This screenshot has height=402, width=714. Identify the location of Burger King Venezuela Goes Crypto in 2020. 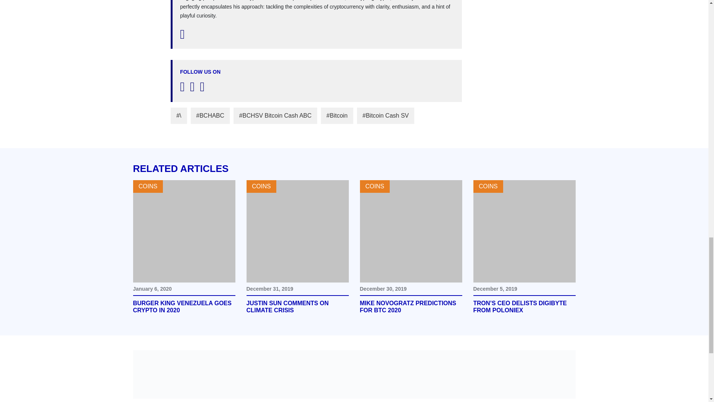
(184, 307).